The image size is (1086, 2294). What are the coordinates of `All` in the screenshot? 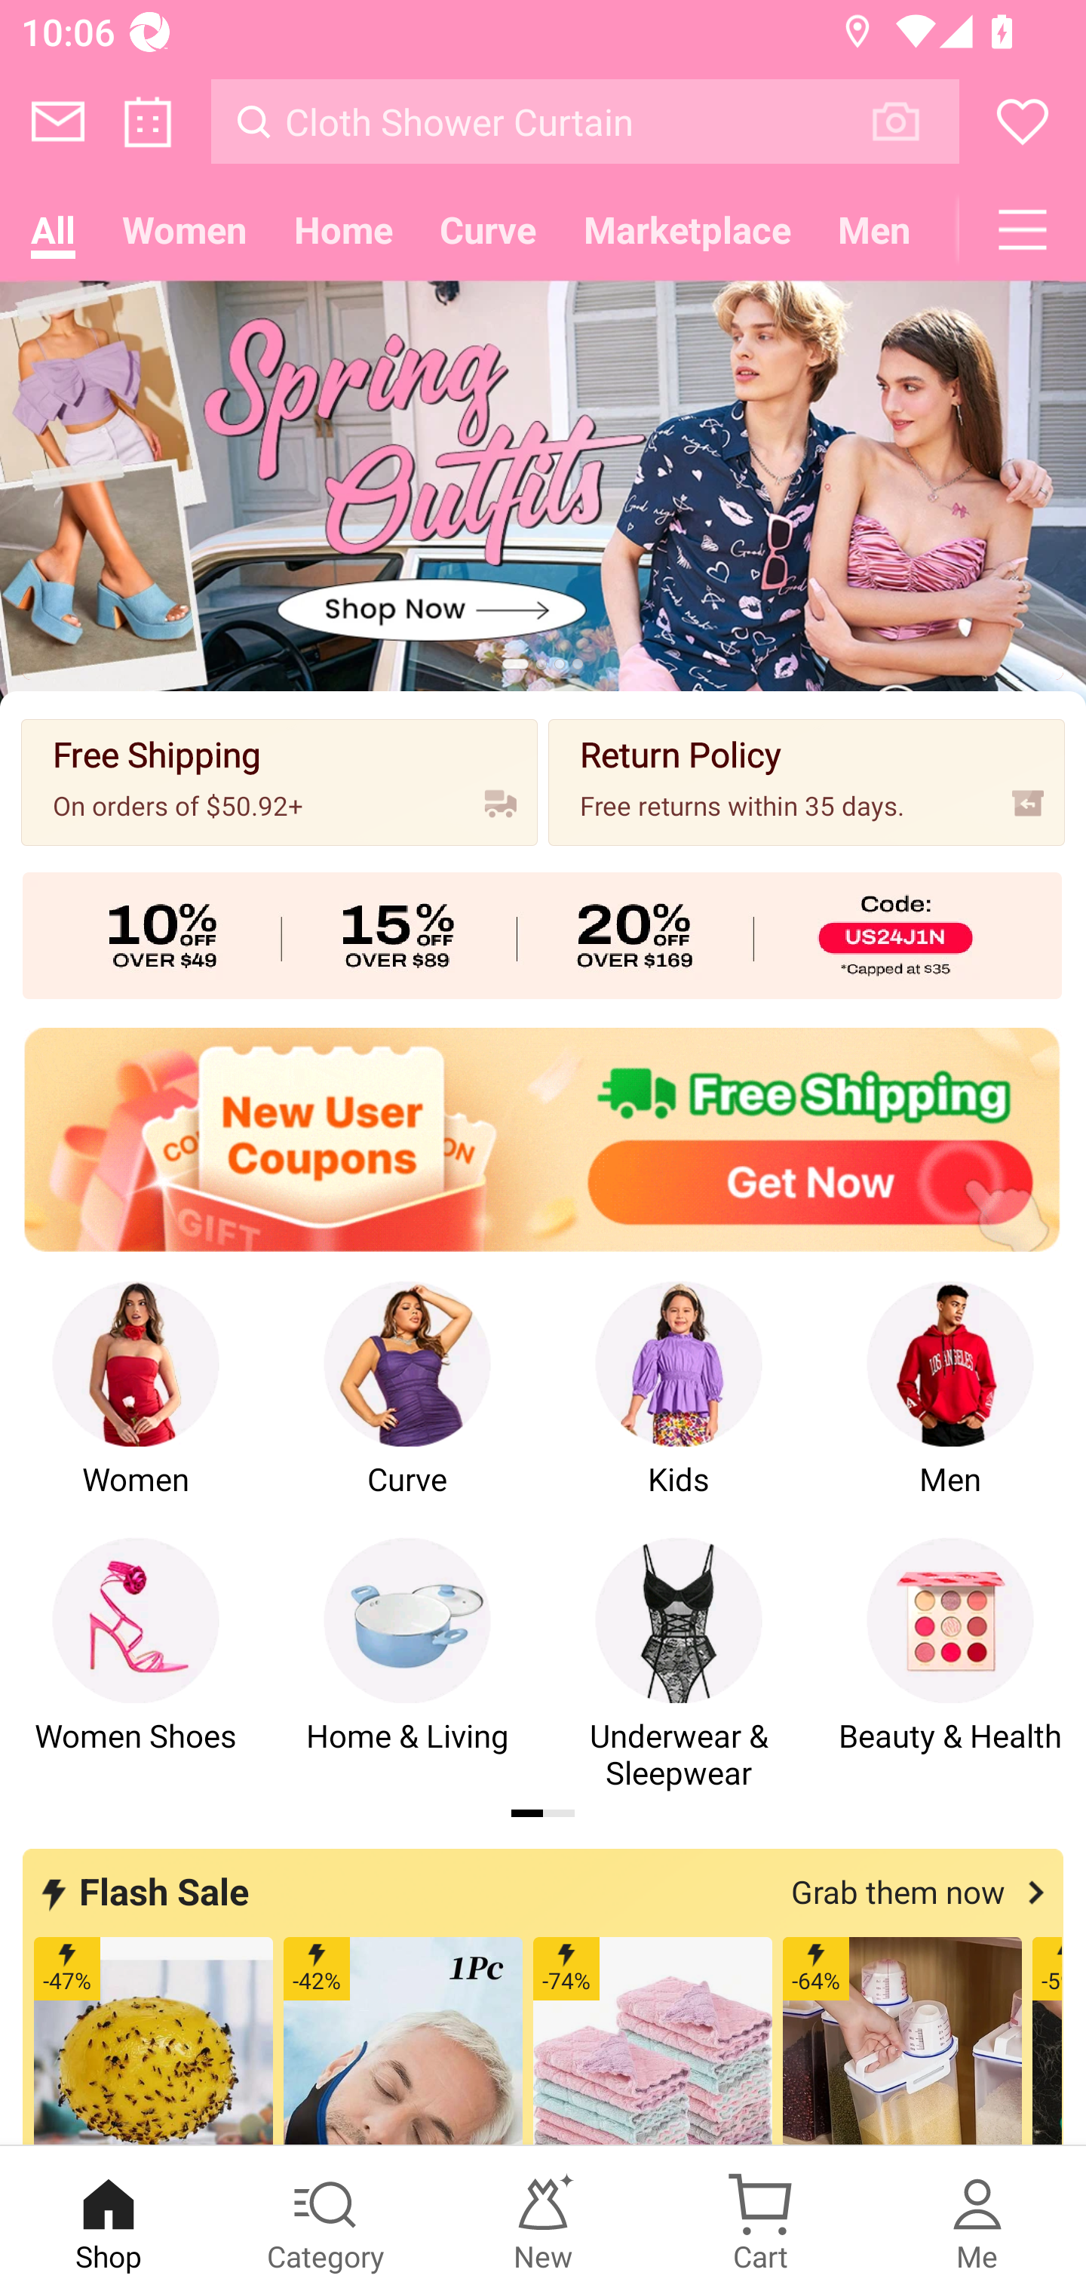 It's located at (53, 229).